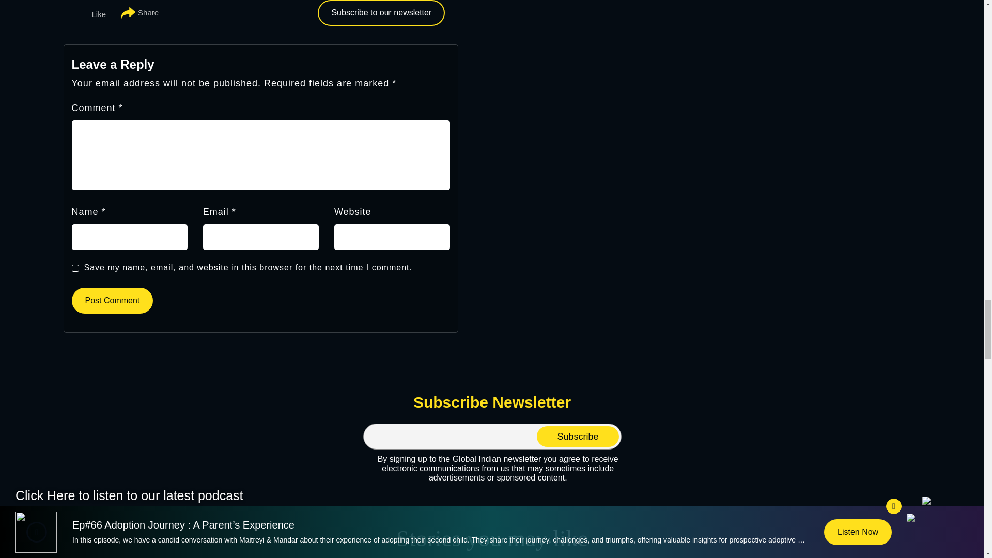 This screenshot has width=992, height=558. I want to click on Post Comment, so click(112, 301).